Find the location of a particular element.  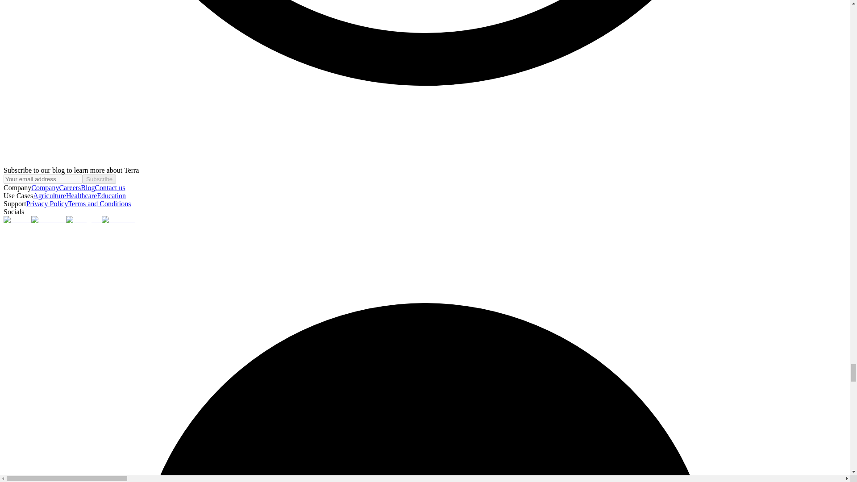

Healthcare is located at coordinates (81, 195).